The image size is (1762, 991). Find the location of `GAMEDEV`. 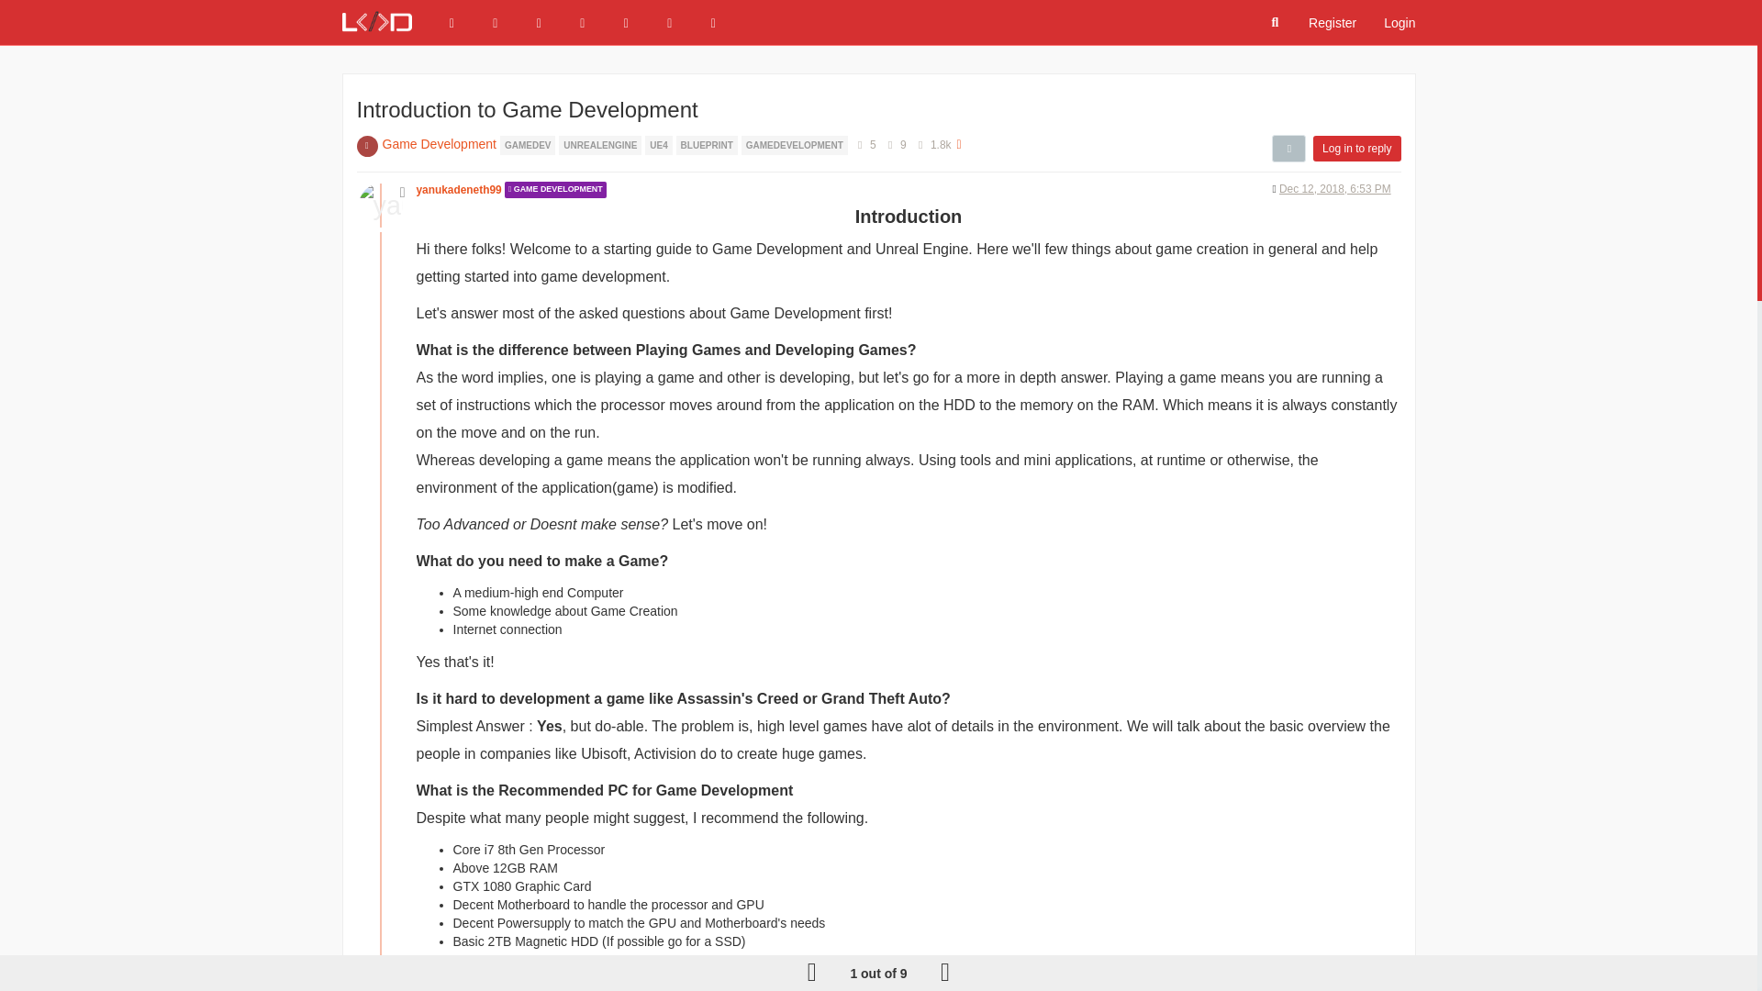

GAMEDEV is located at coordinates (529, 144).